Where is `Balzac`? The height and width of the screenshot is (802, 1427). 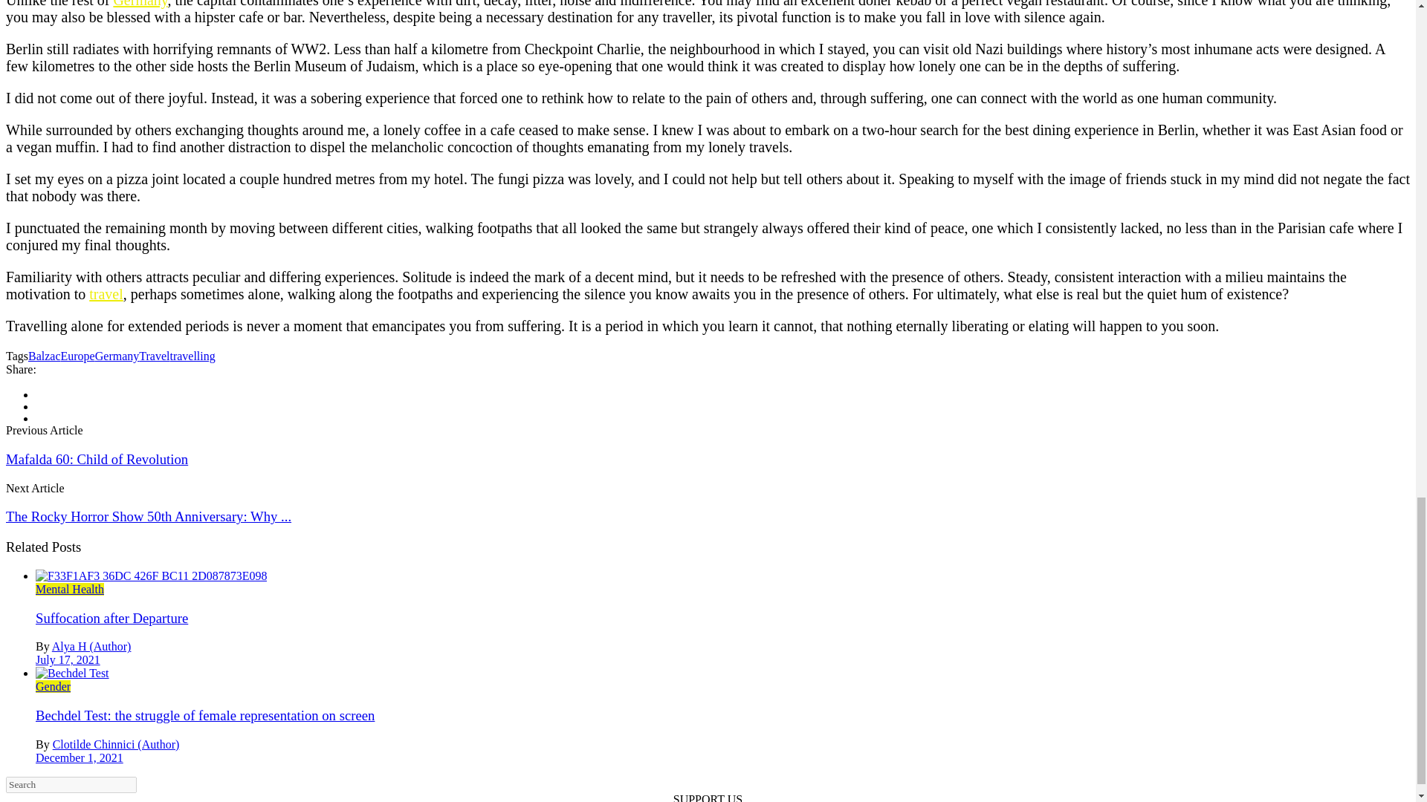 Balzac is located at coordinates (45, 356).